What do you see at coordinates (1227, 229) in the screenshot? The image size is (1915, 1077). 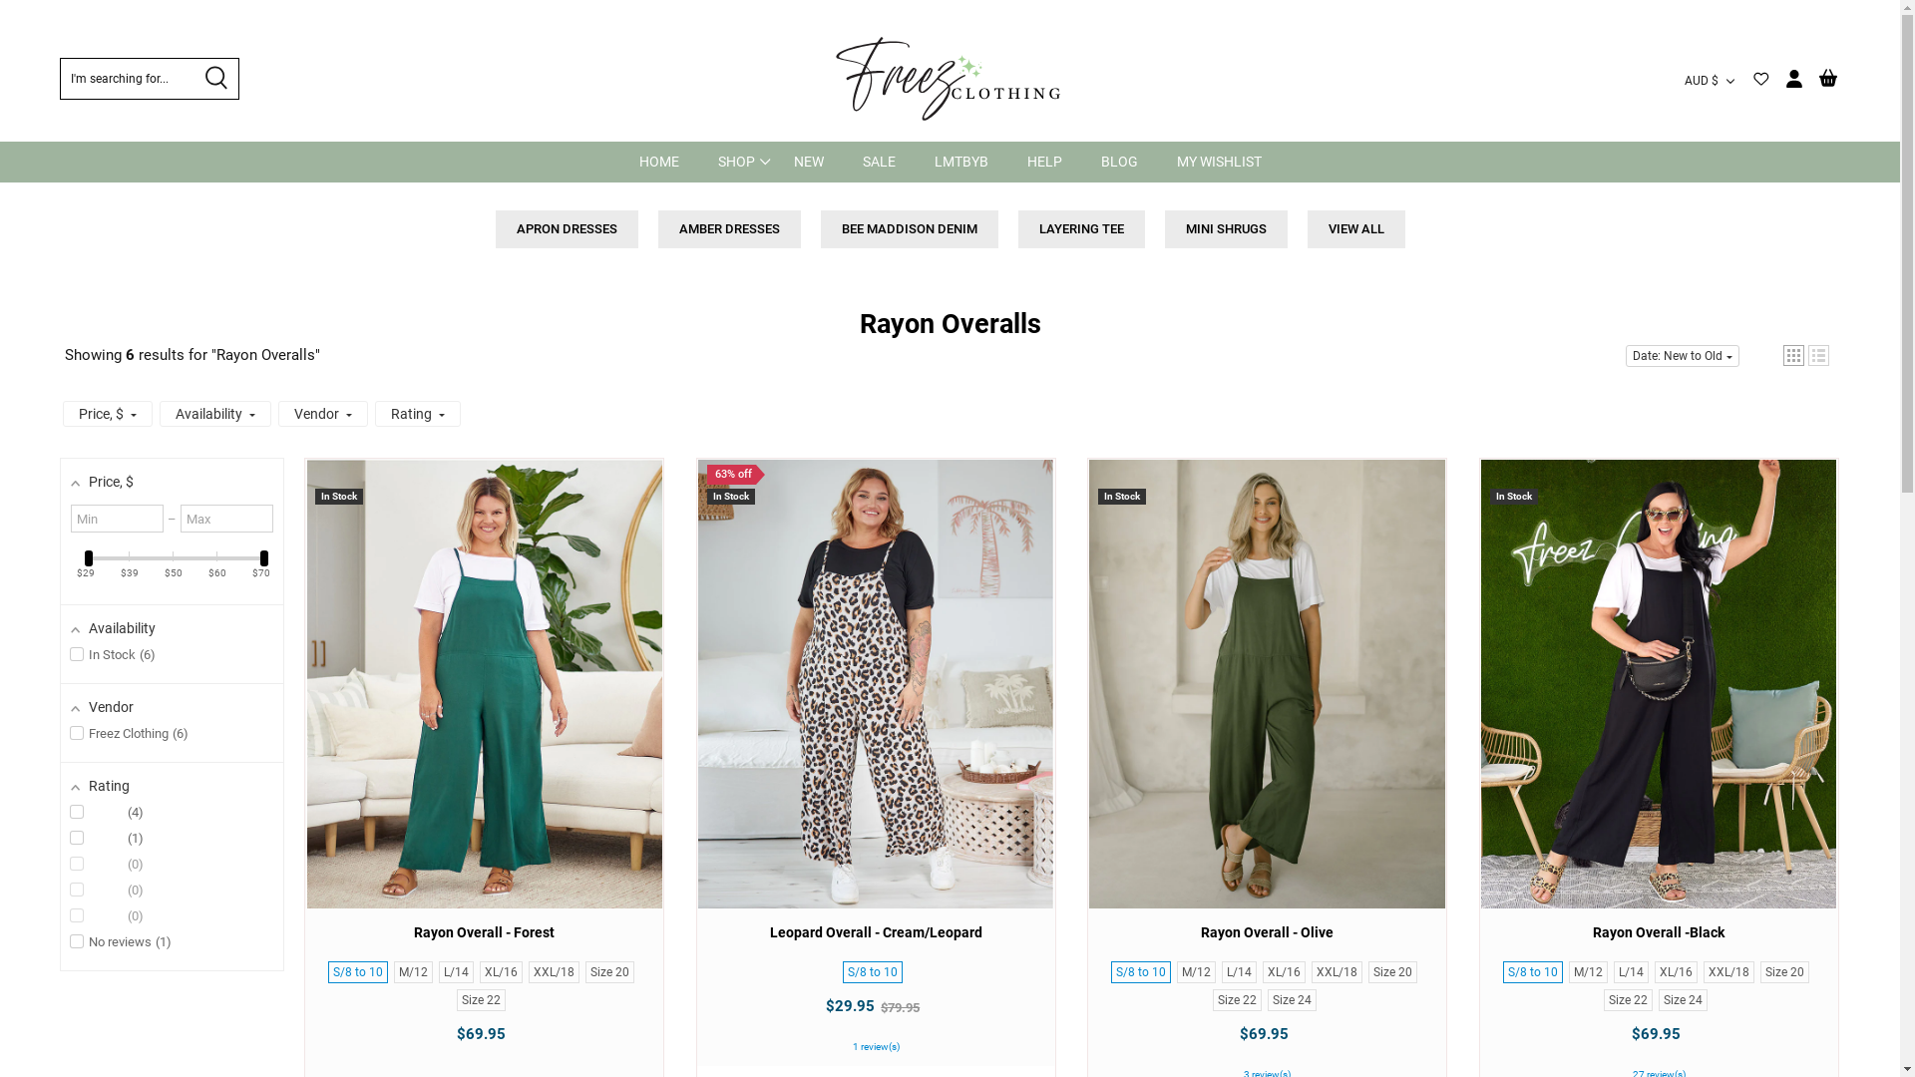 I see `MINI SHRUGS` at bounding box center [1227, 229].